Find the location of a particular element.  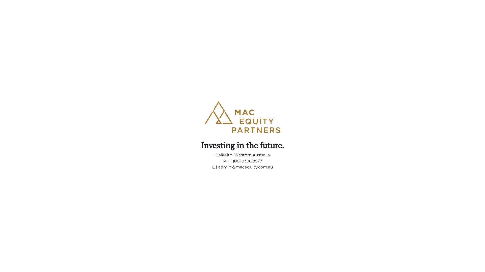

admin@macequity.com.au is located at coordinates (246, 167).